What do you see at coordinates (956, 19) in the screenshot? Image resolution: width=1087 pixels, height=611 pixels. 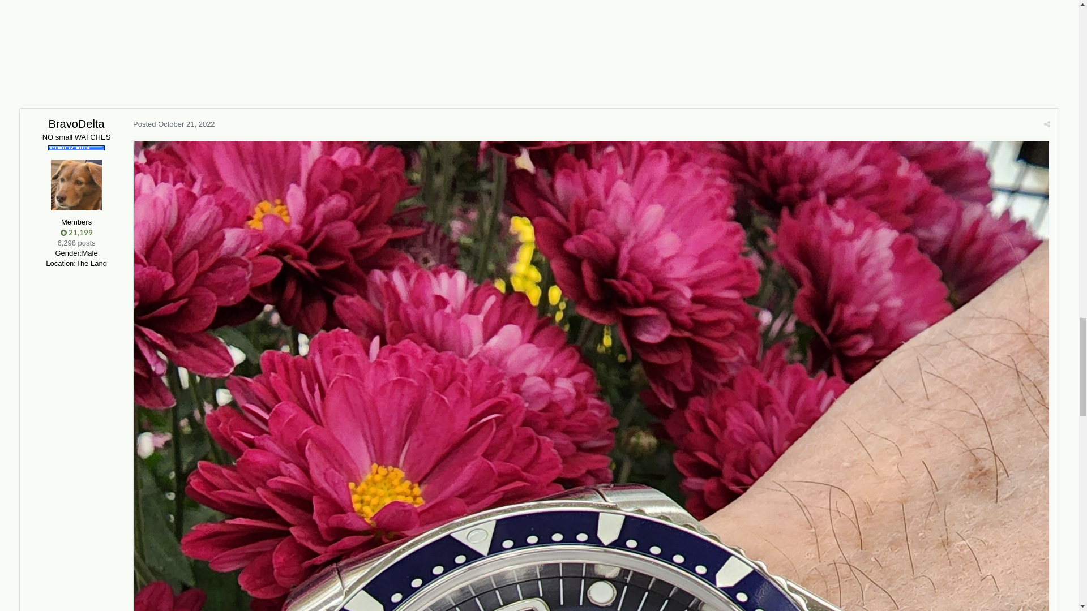 I see `Existing user? Sign In  ` at bounding box center [956, 19].